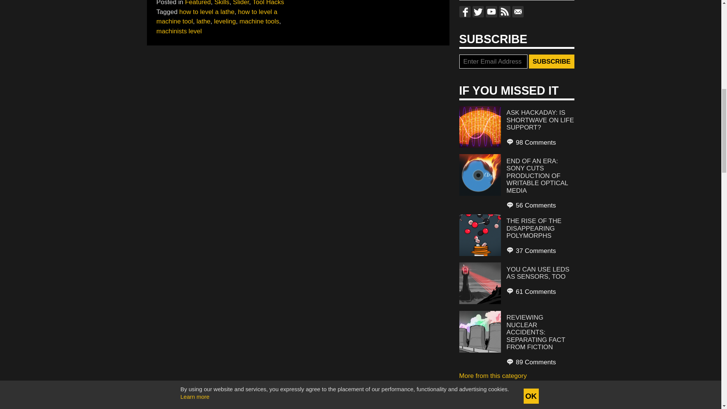  What do you see at coordinates (225, 21) in the screenshot?
I see `leveling` at bounding box center [225, 21].